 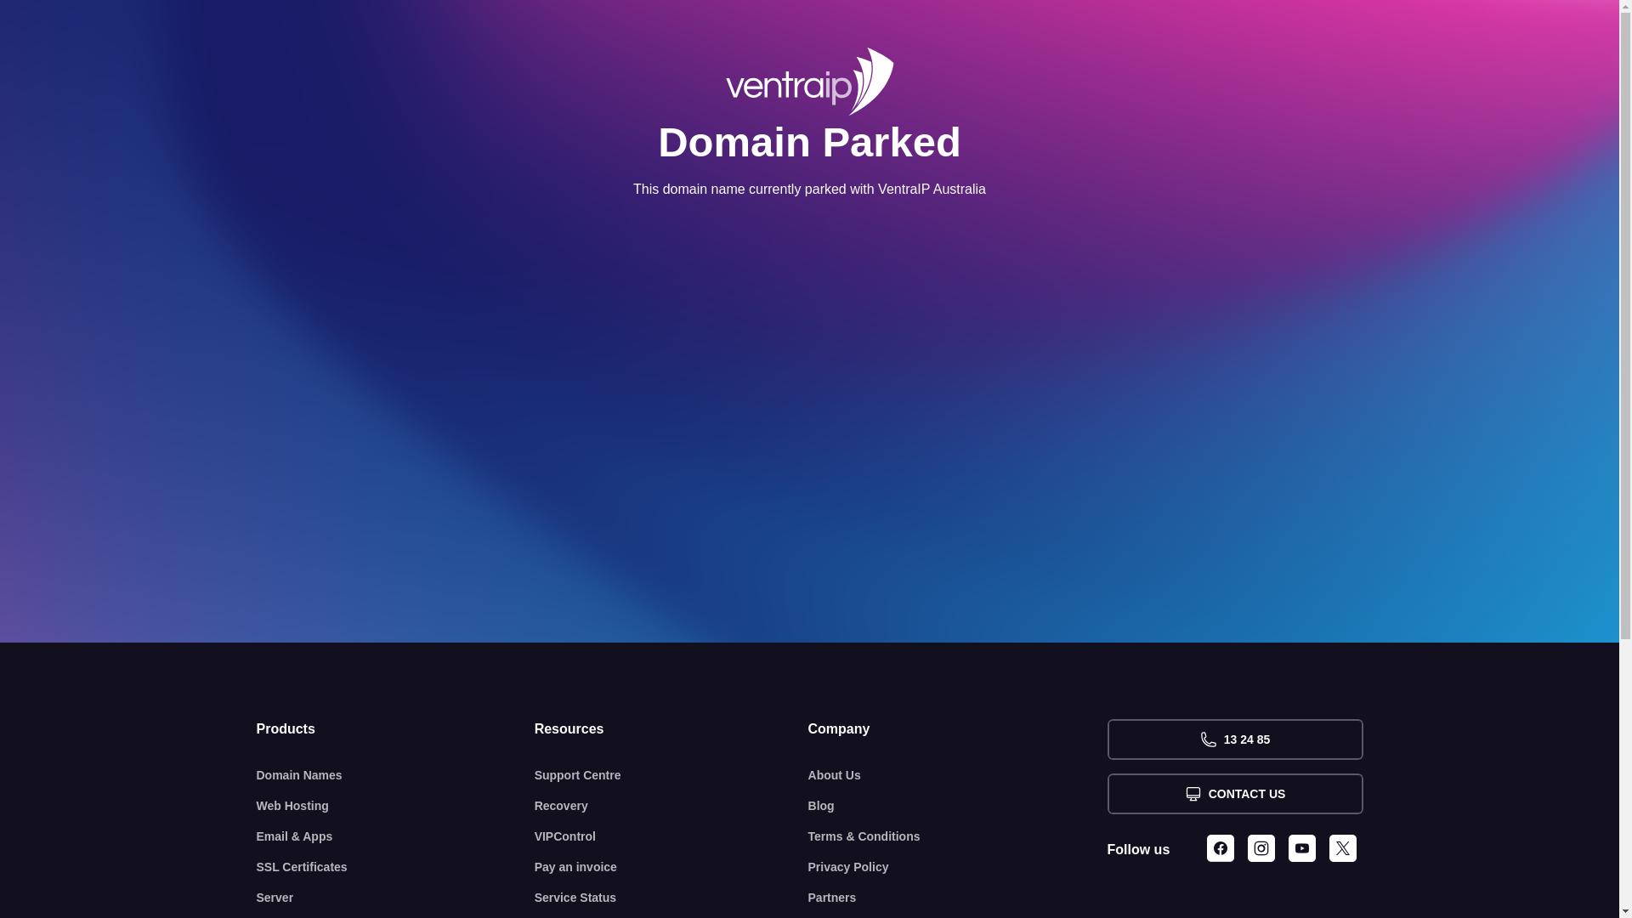 What do you see at coordinates (396, 806) in the screenshot?
I see `Web Hosting` at bounding box center [396, 806].